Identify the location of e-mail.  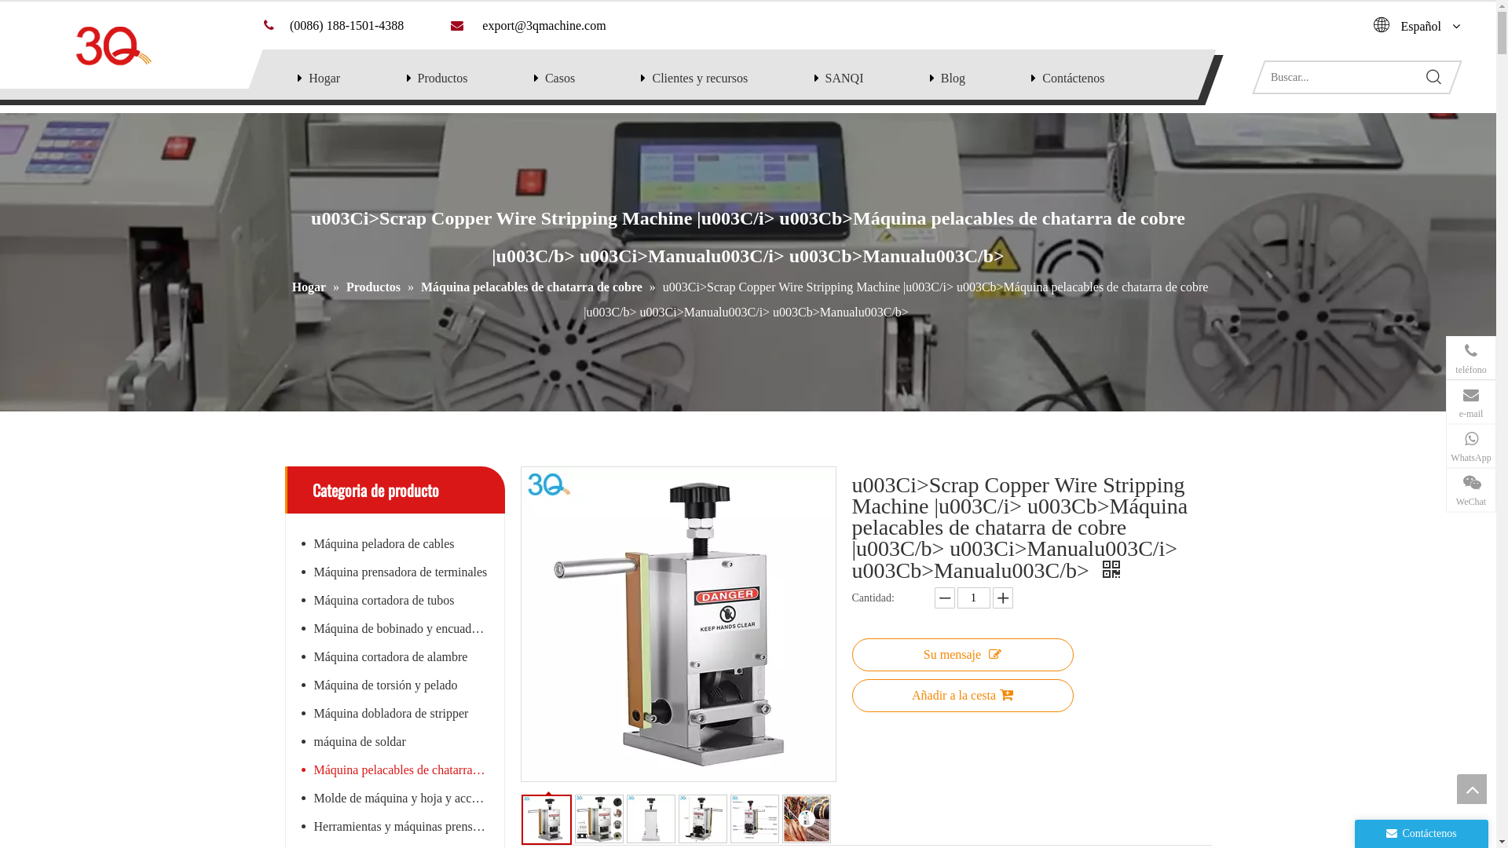
(1471, 402).